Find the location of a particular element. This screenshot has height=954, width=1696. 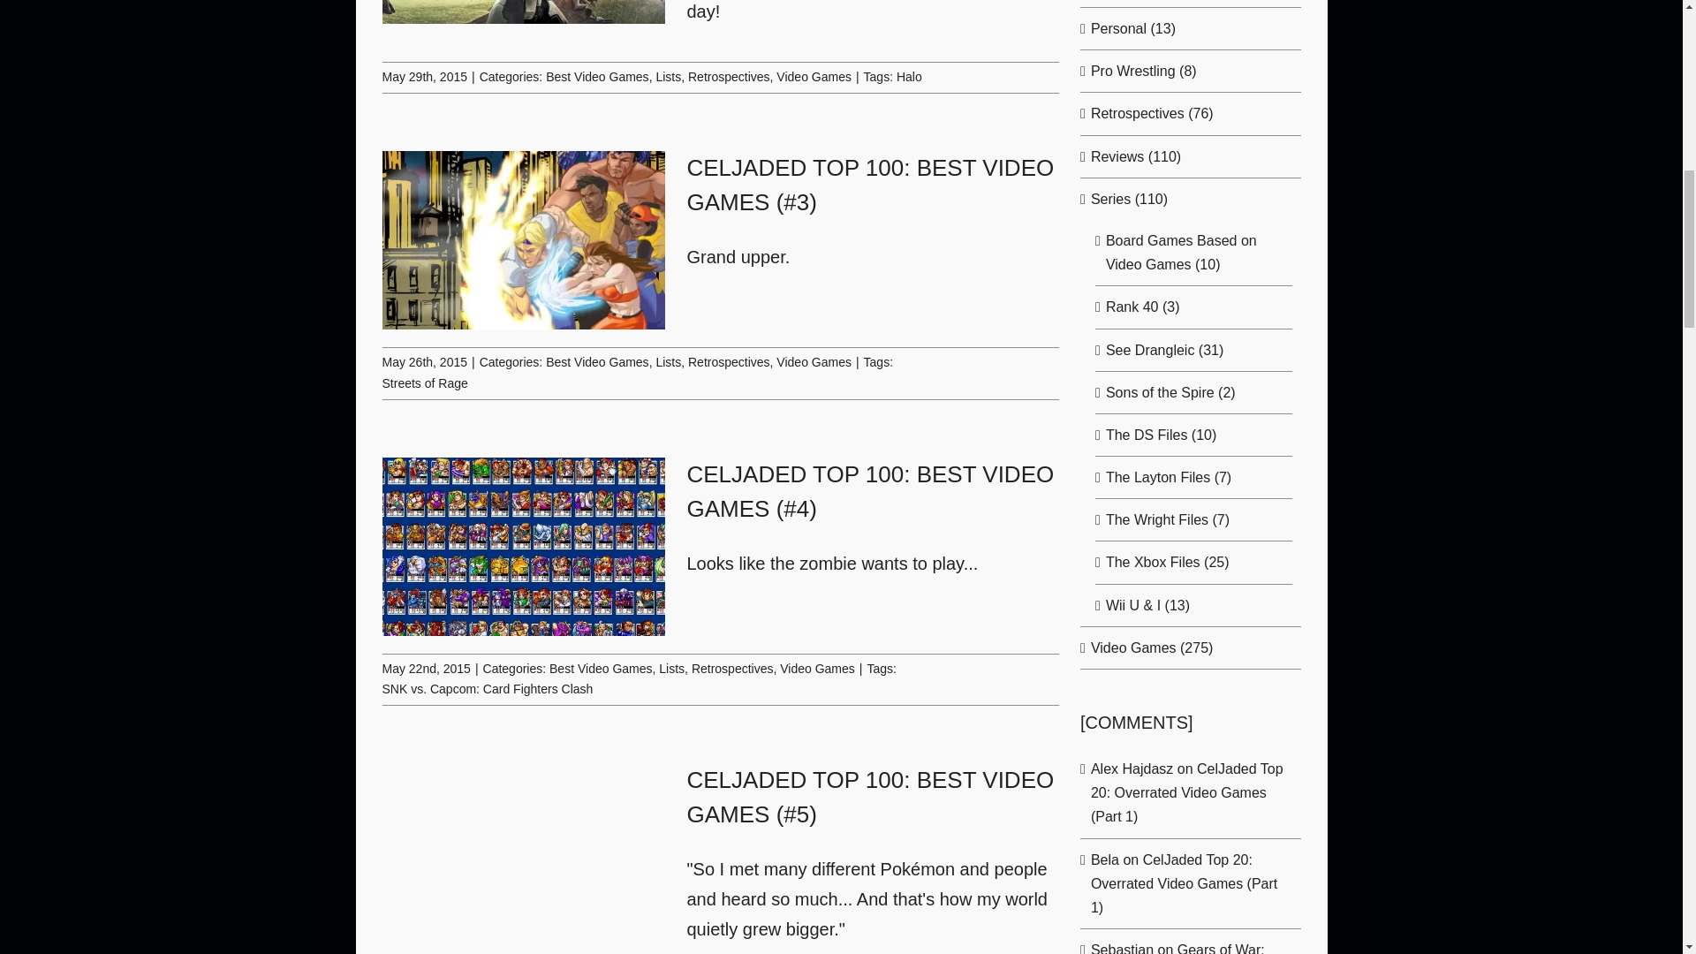

Best Video Games is located at coordinates (597, 76).